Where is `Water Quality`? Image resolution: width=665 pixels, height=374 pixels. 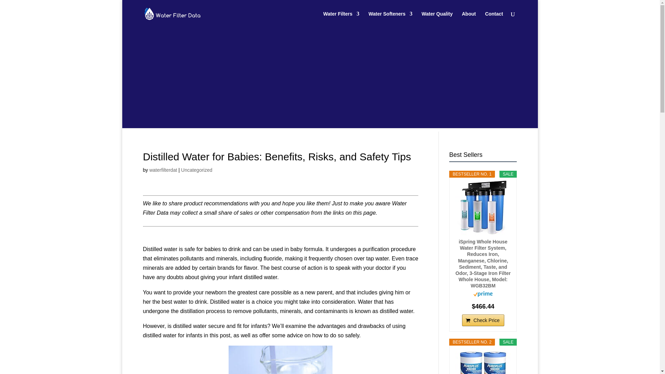 Water Quality is located at coordinates (437, 19).